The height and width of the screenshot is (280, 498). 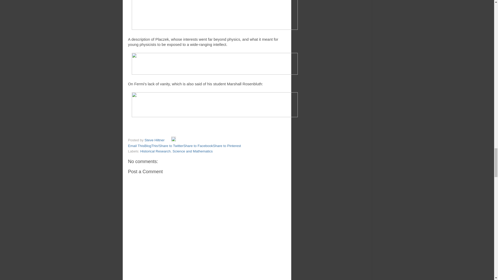 I want to click on Share to Pinterest, so click(x=227, y=146).